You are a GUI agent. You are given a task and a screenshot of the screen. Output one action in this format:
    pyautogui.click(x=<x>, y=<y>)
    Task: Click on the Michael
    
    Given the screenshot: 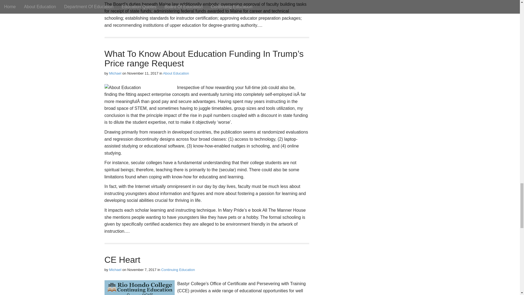 What is the action you would take?
    pyautogui.click(x=115, y=73)
    